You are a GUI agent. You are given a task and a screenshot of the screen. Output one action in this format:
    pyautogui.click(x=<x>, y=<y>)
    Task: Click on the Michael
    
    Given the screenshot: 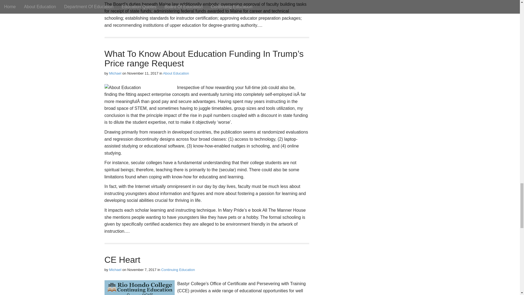 What is the action you would take?
    pyautogui.click(x=115, y=73)
    